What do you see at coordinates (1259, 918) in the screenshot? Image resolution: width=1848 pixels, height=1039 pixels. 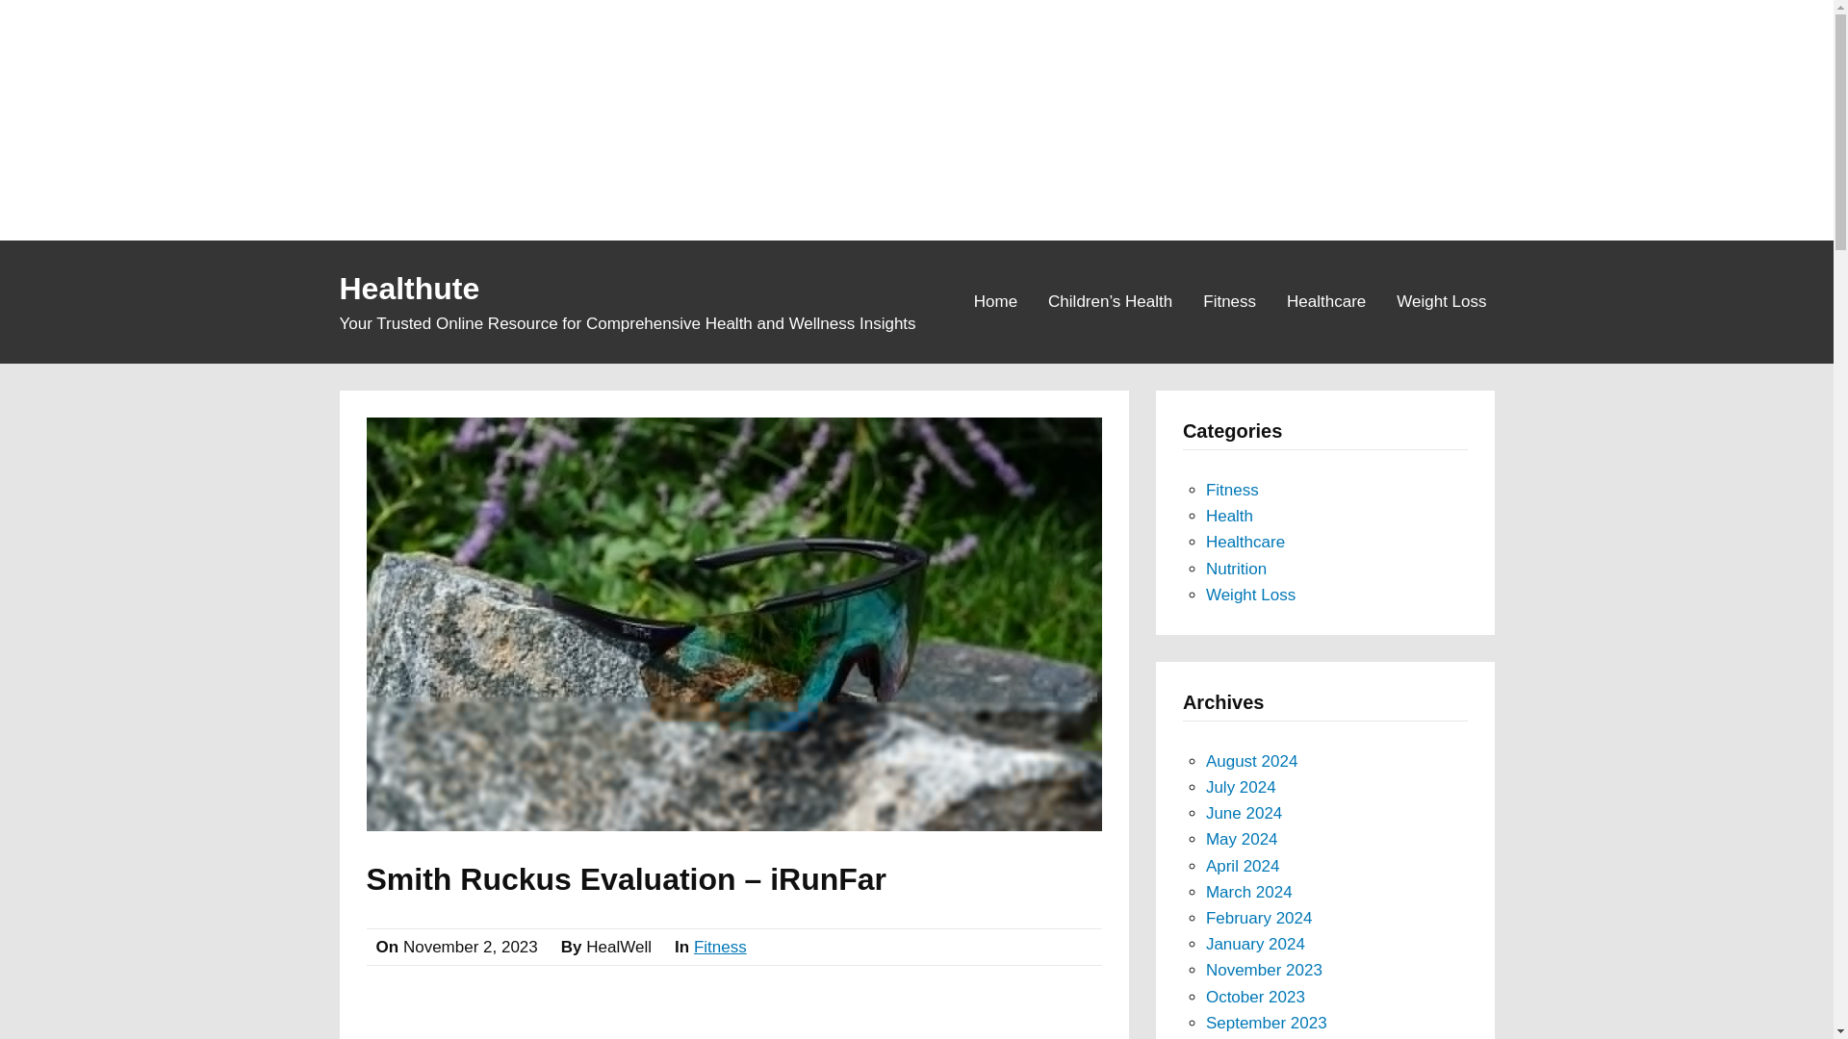 I see `February 2024` at bounding box center [1259, 918].